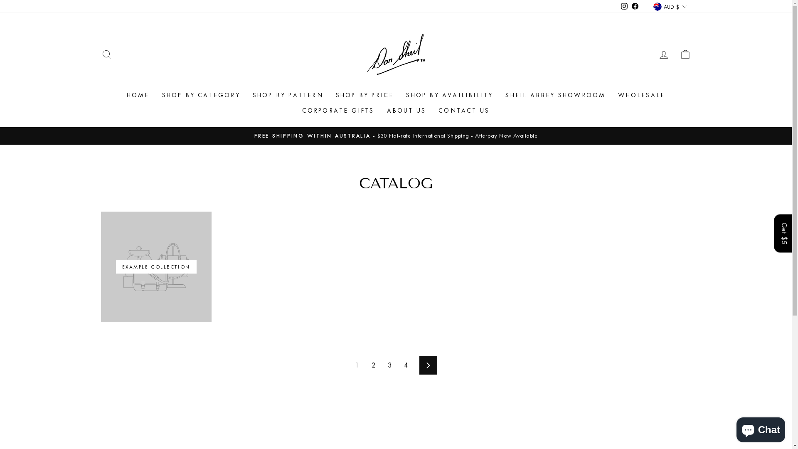 This screenshot has height=449, width=798. Describe the element at coordinates (156, 267) in the screenshot. I see `EXAMPLE COLLECTION` at that location.